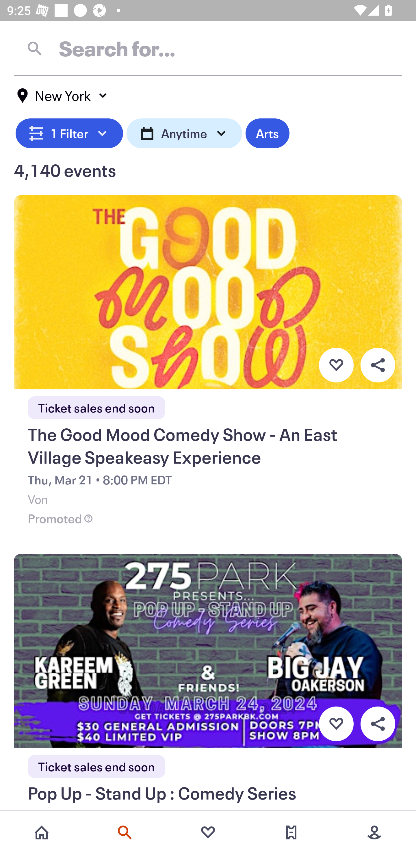  What do you see at coordinates (291, 832) in the screenshot?
I see `Tickets` at bounding box center [291, 832].